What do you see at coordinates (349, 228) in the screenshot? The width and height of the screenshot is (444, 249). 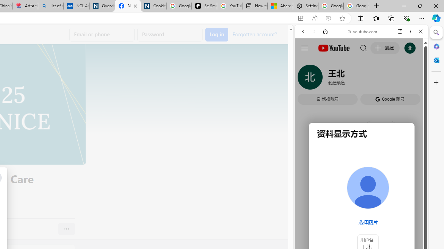 I see `Search videos from youtube.com` at bounding box center [349, 228].